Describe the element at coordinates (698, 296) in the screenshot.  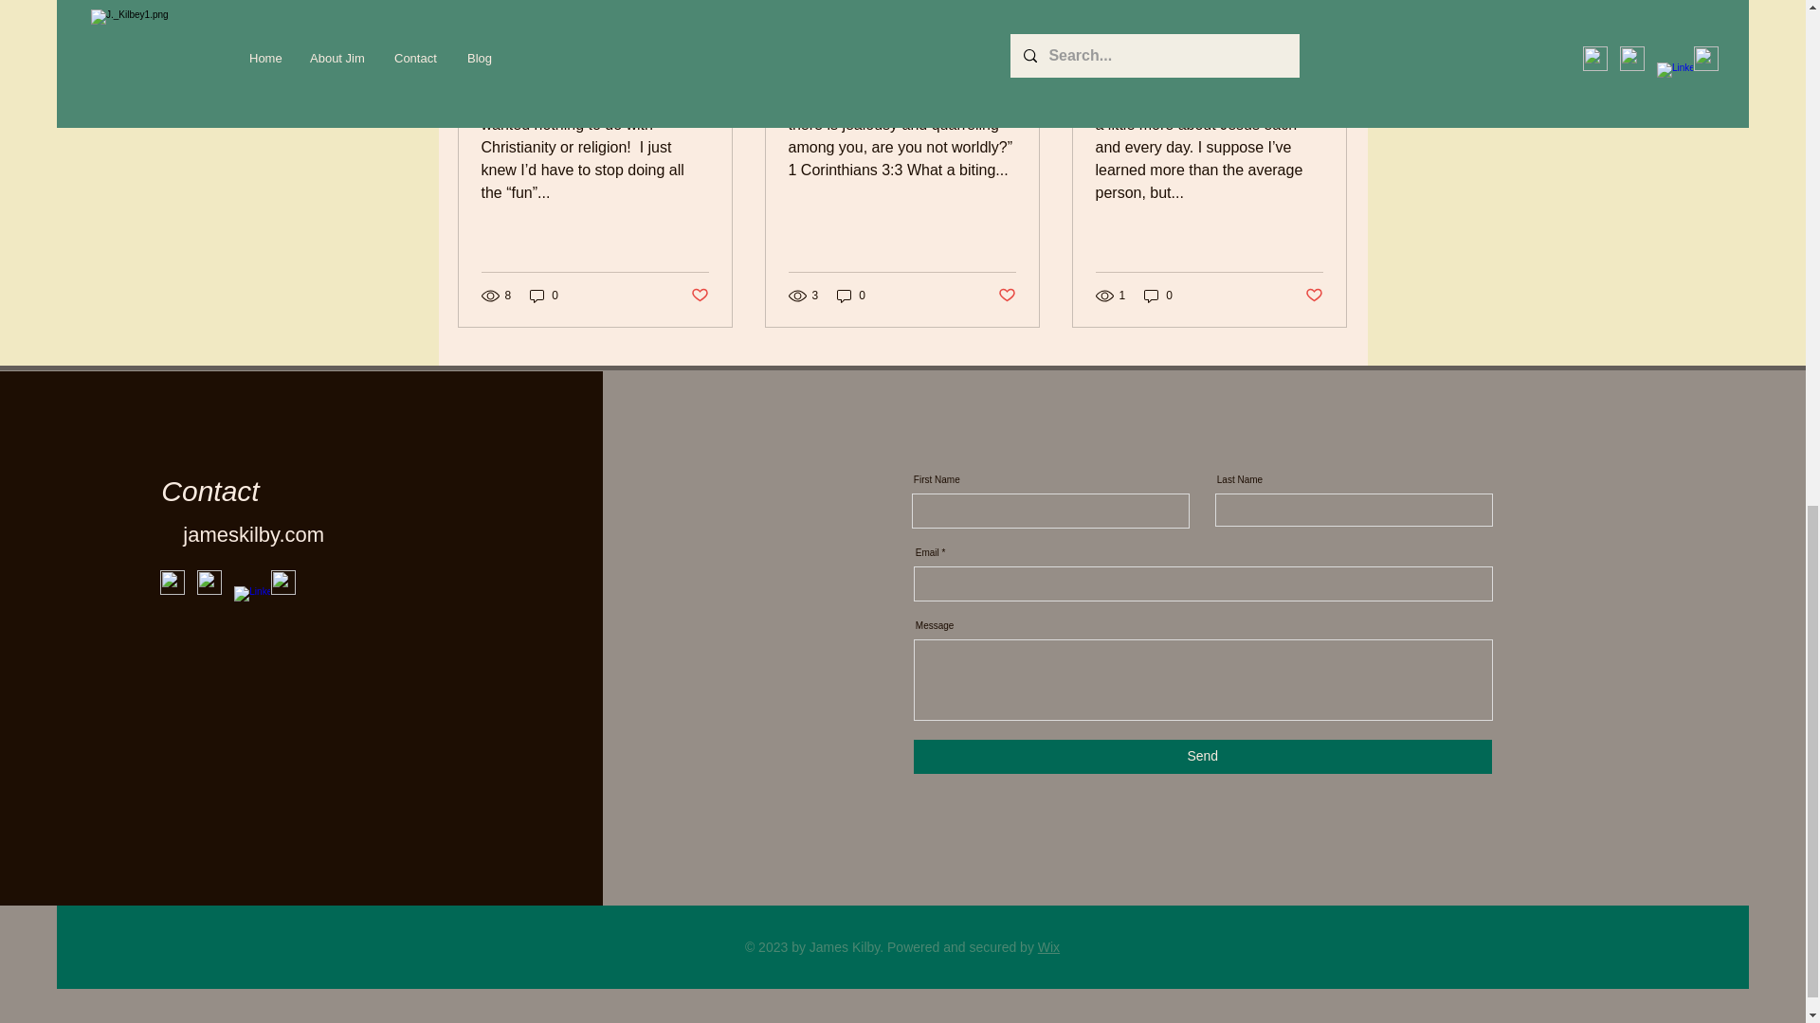
I see `Post not marked as liked` at that location.